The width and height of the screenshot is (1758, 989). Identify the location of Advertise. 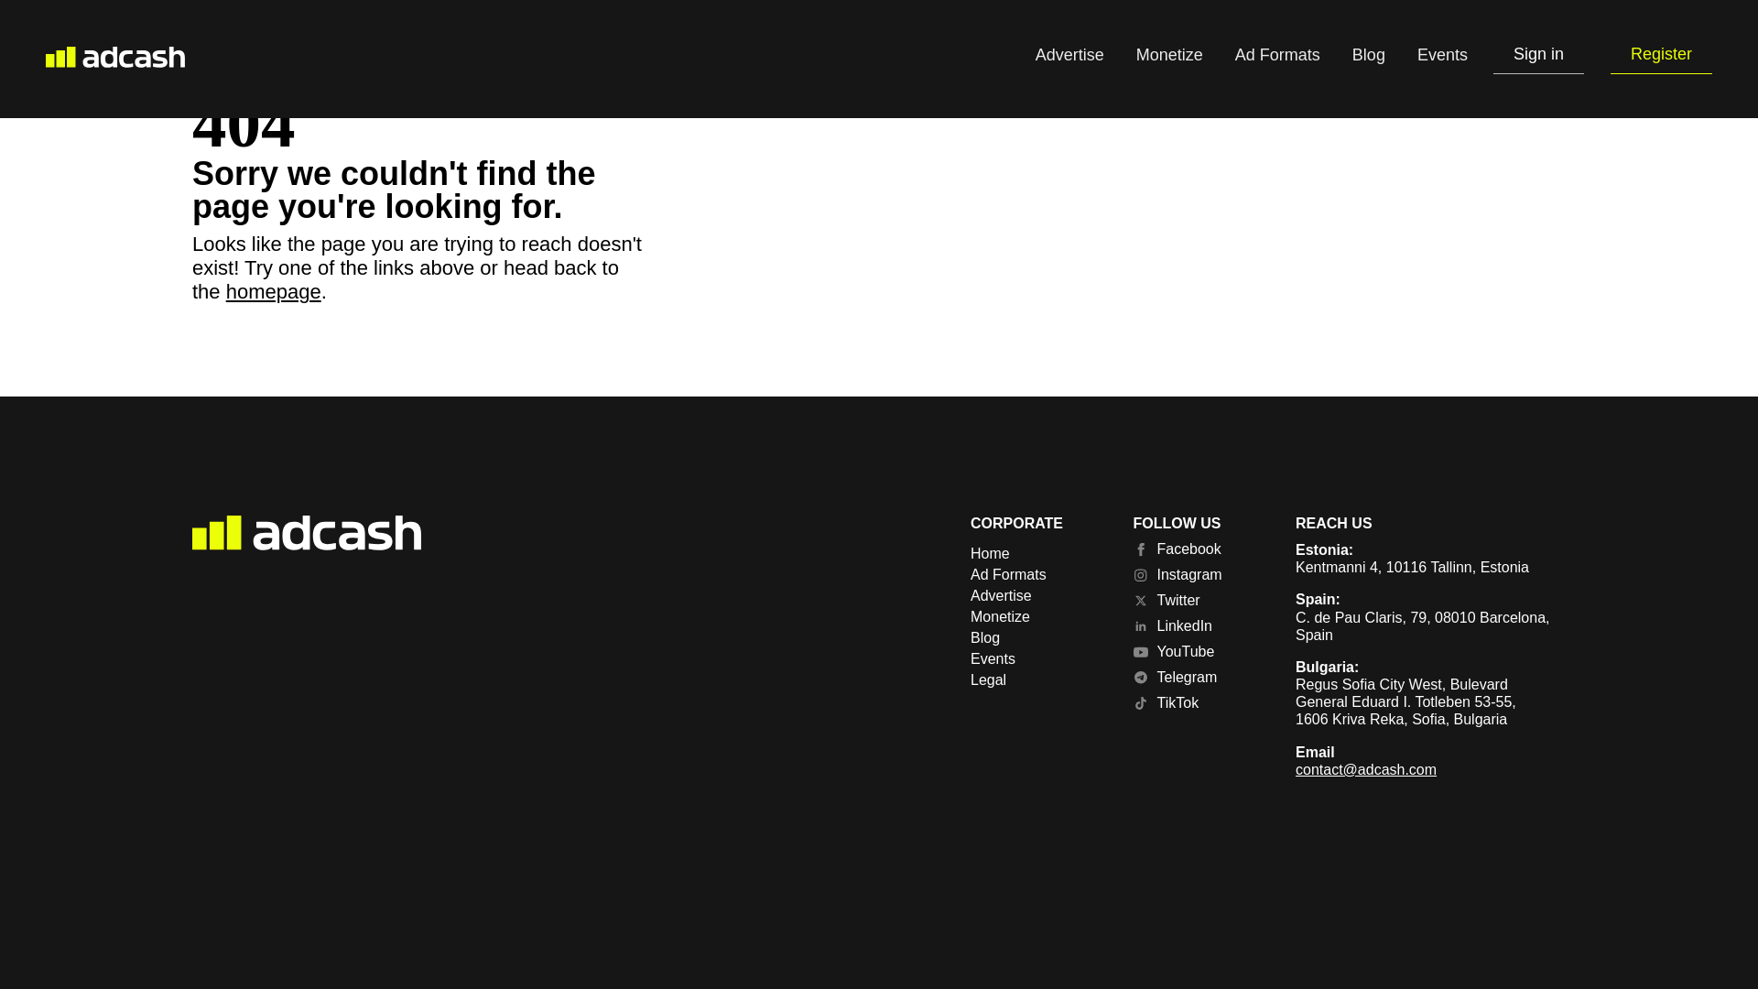
(1037, 595).